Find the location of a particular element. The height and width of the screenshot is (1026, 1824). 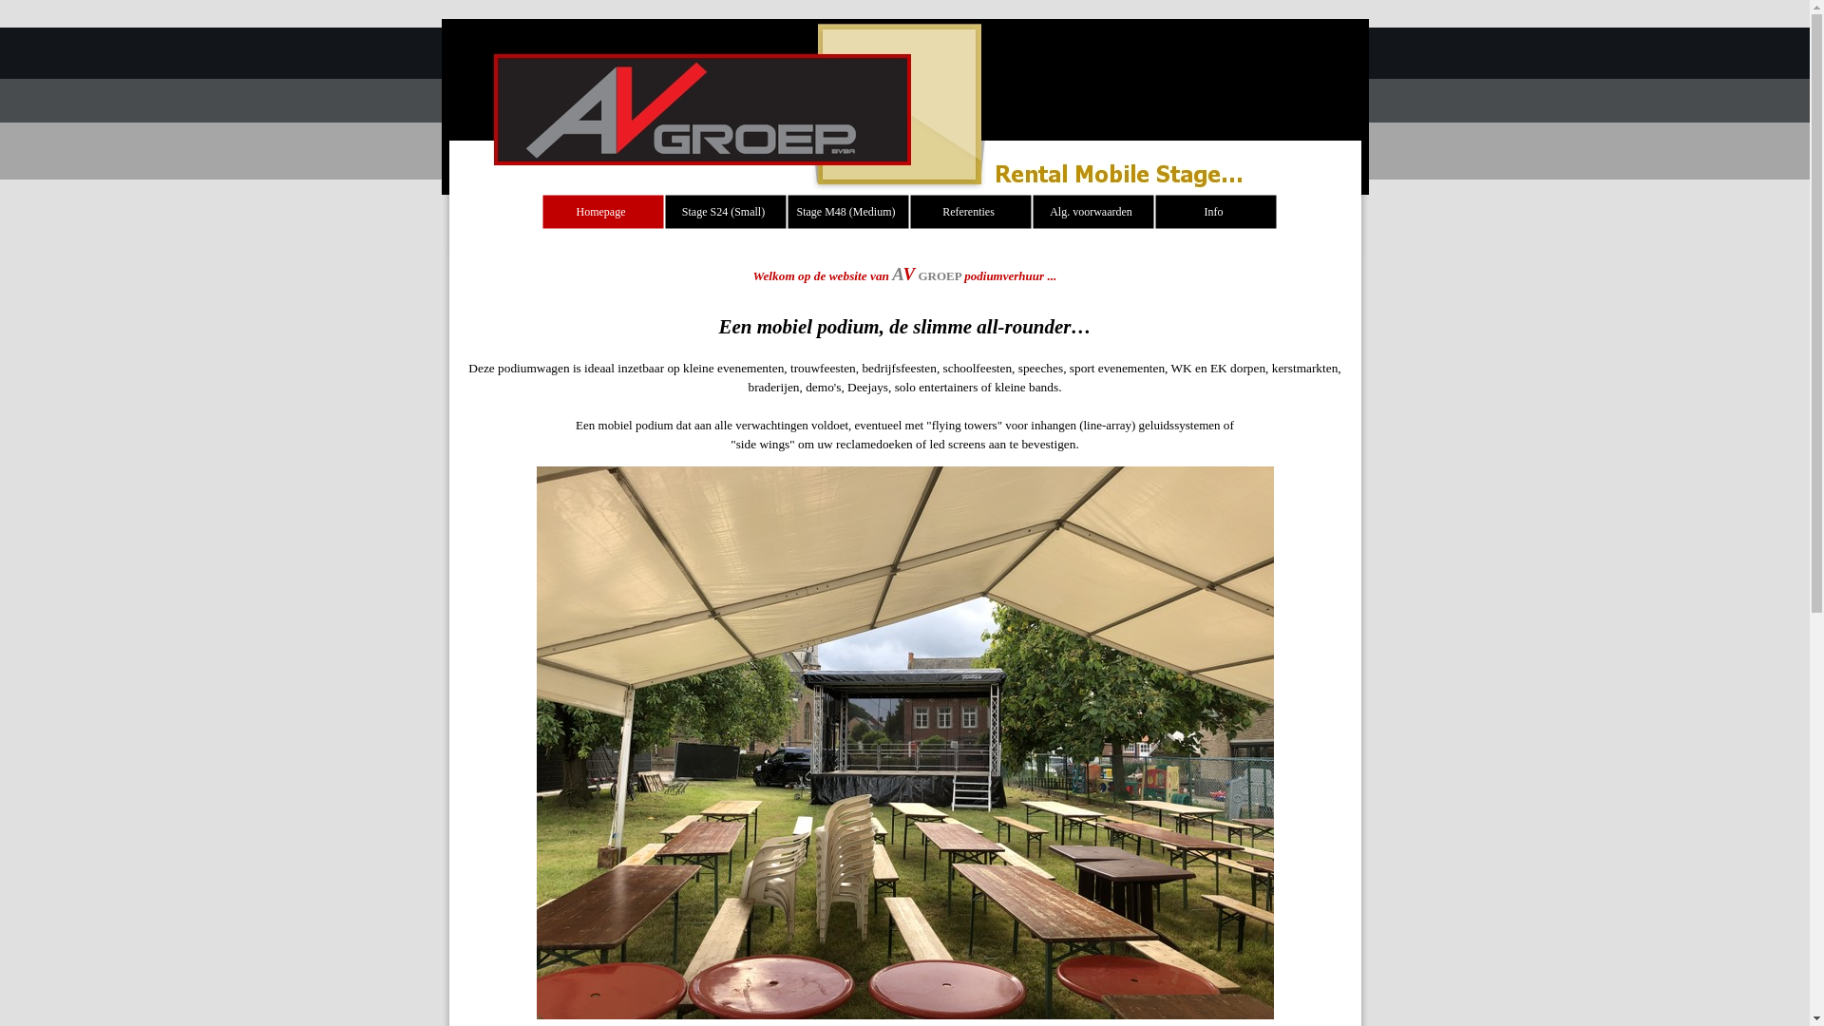

Stage M48 (Medium) is located at coordinates (847, 212).